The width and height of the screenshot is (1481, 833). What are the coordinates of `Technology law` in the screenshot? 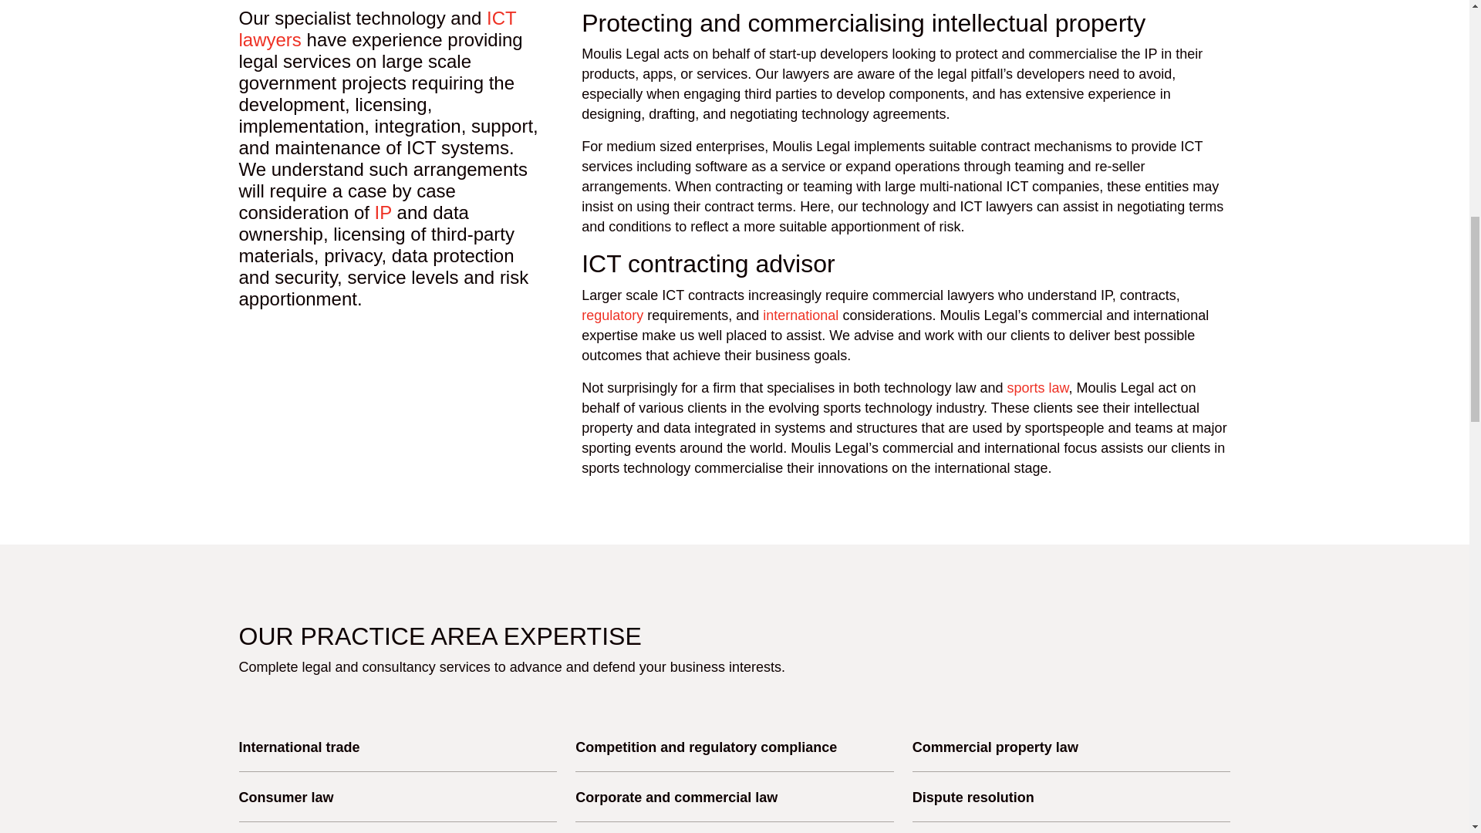 It's located at (378, 28).